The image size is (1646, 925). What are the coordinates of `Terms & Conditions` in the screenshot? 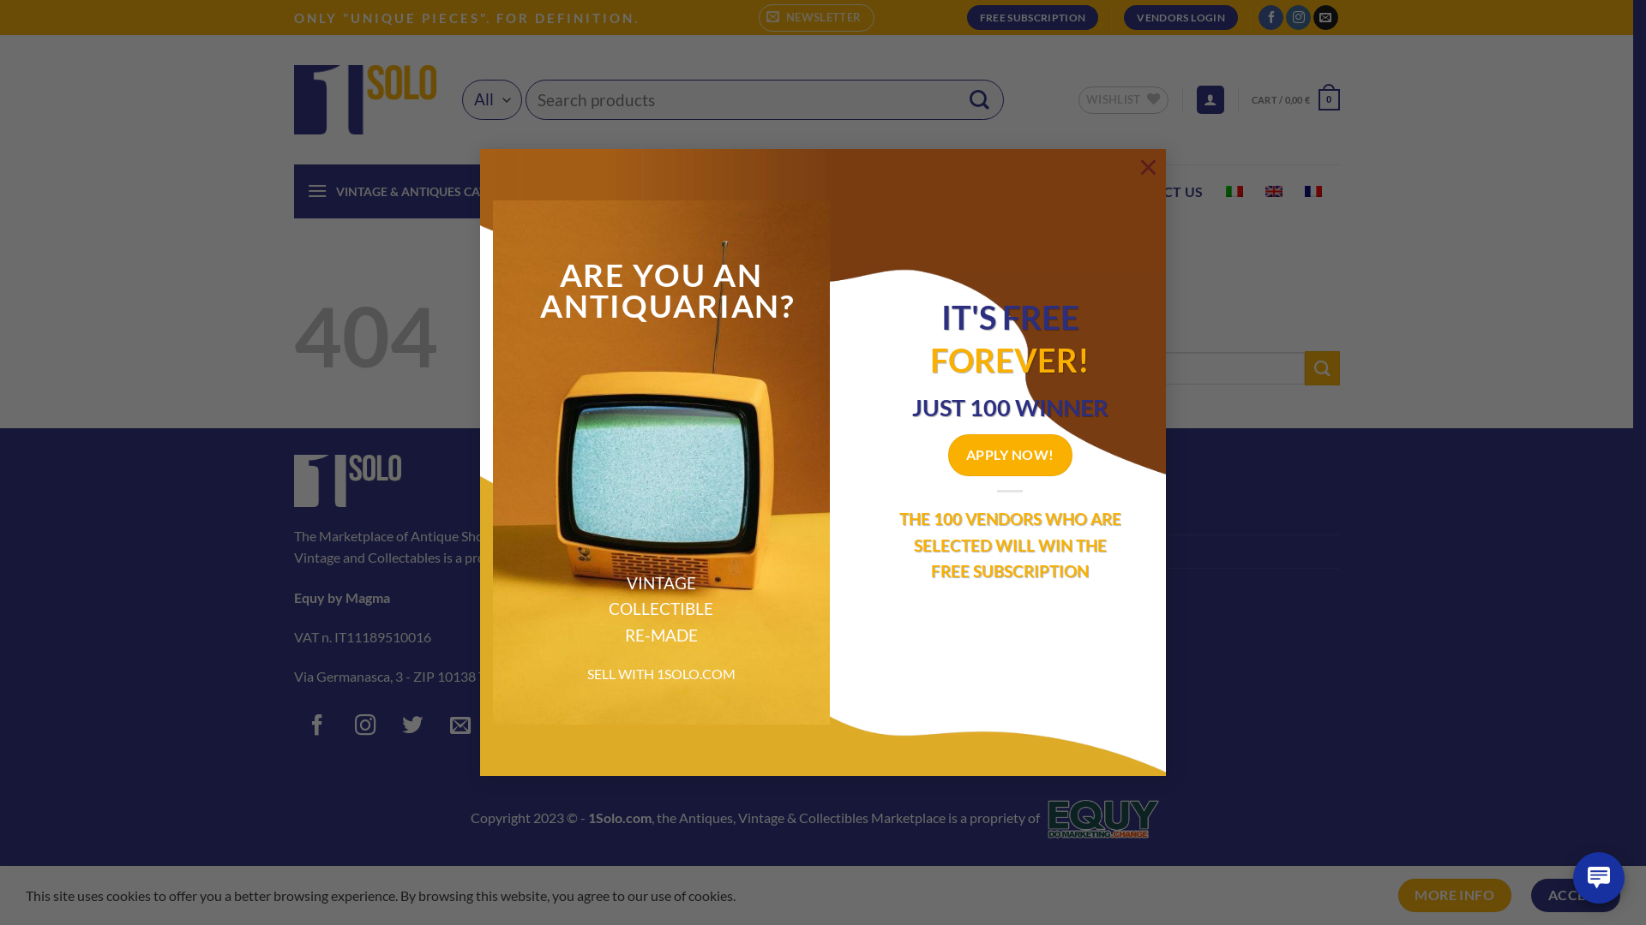 It's located at (708, 519).